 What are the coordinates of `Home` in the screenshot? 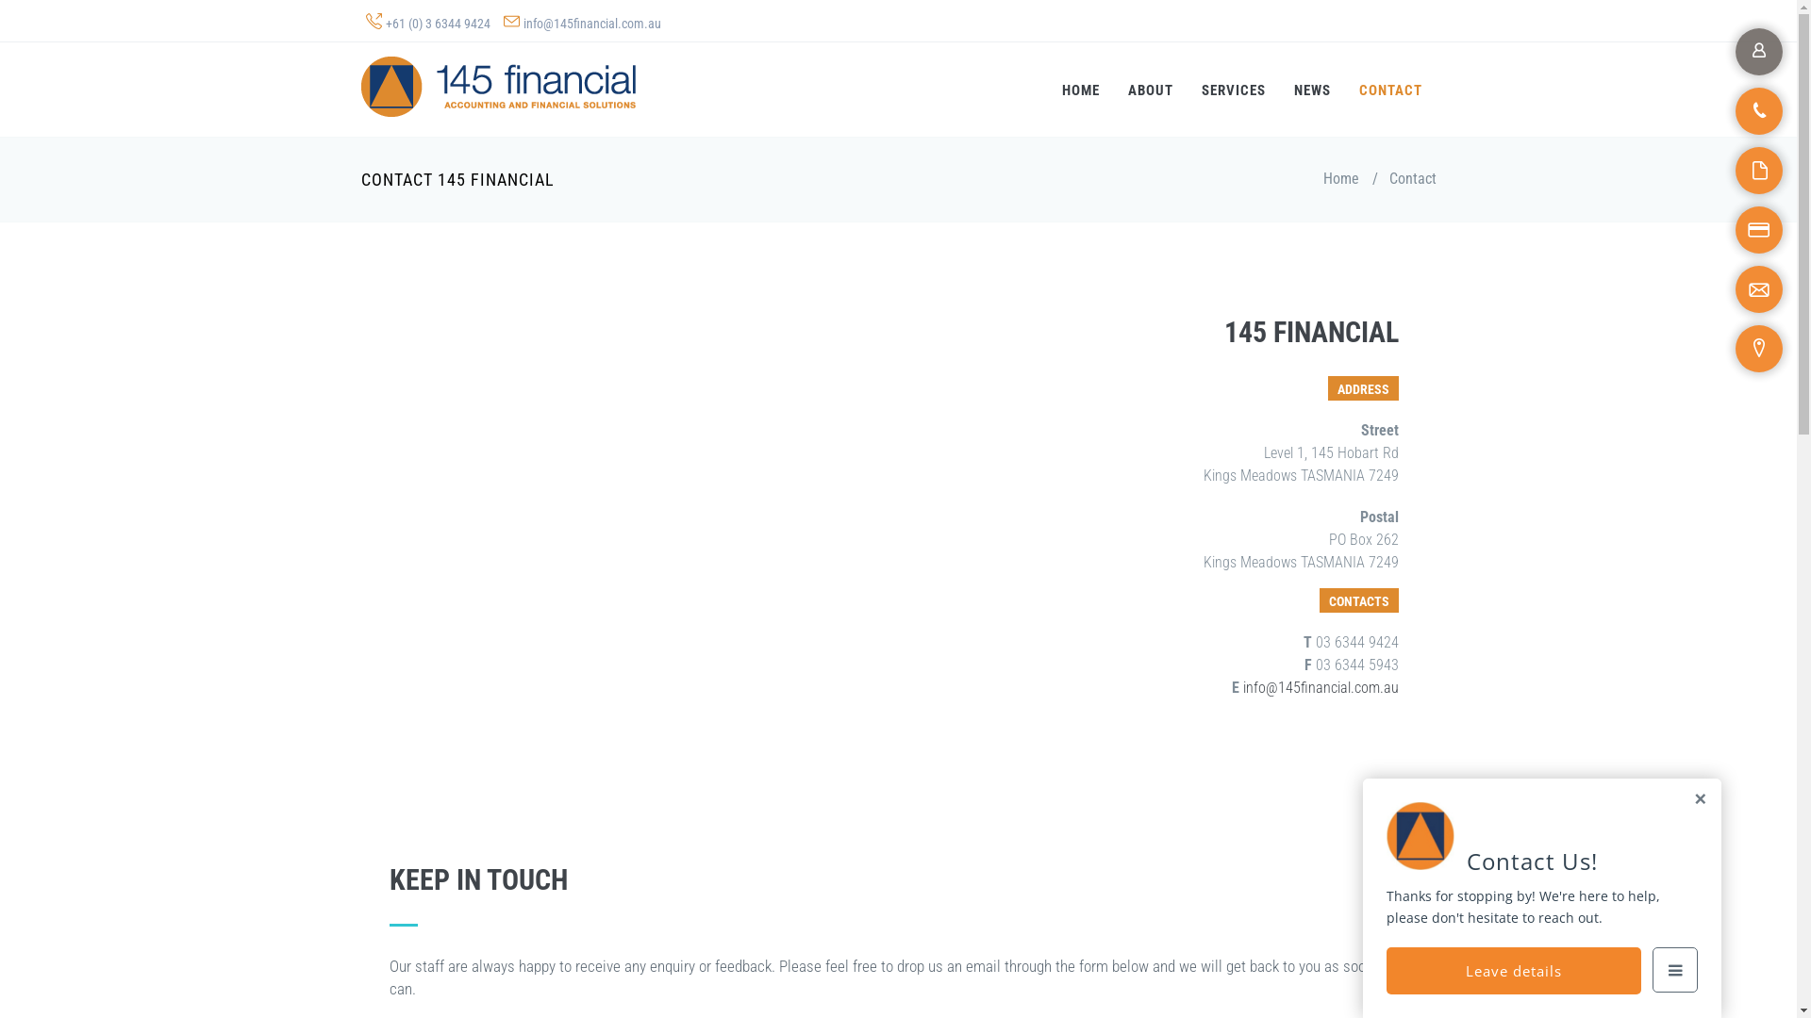 It's located at (1340, 179).